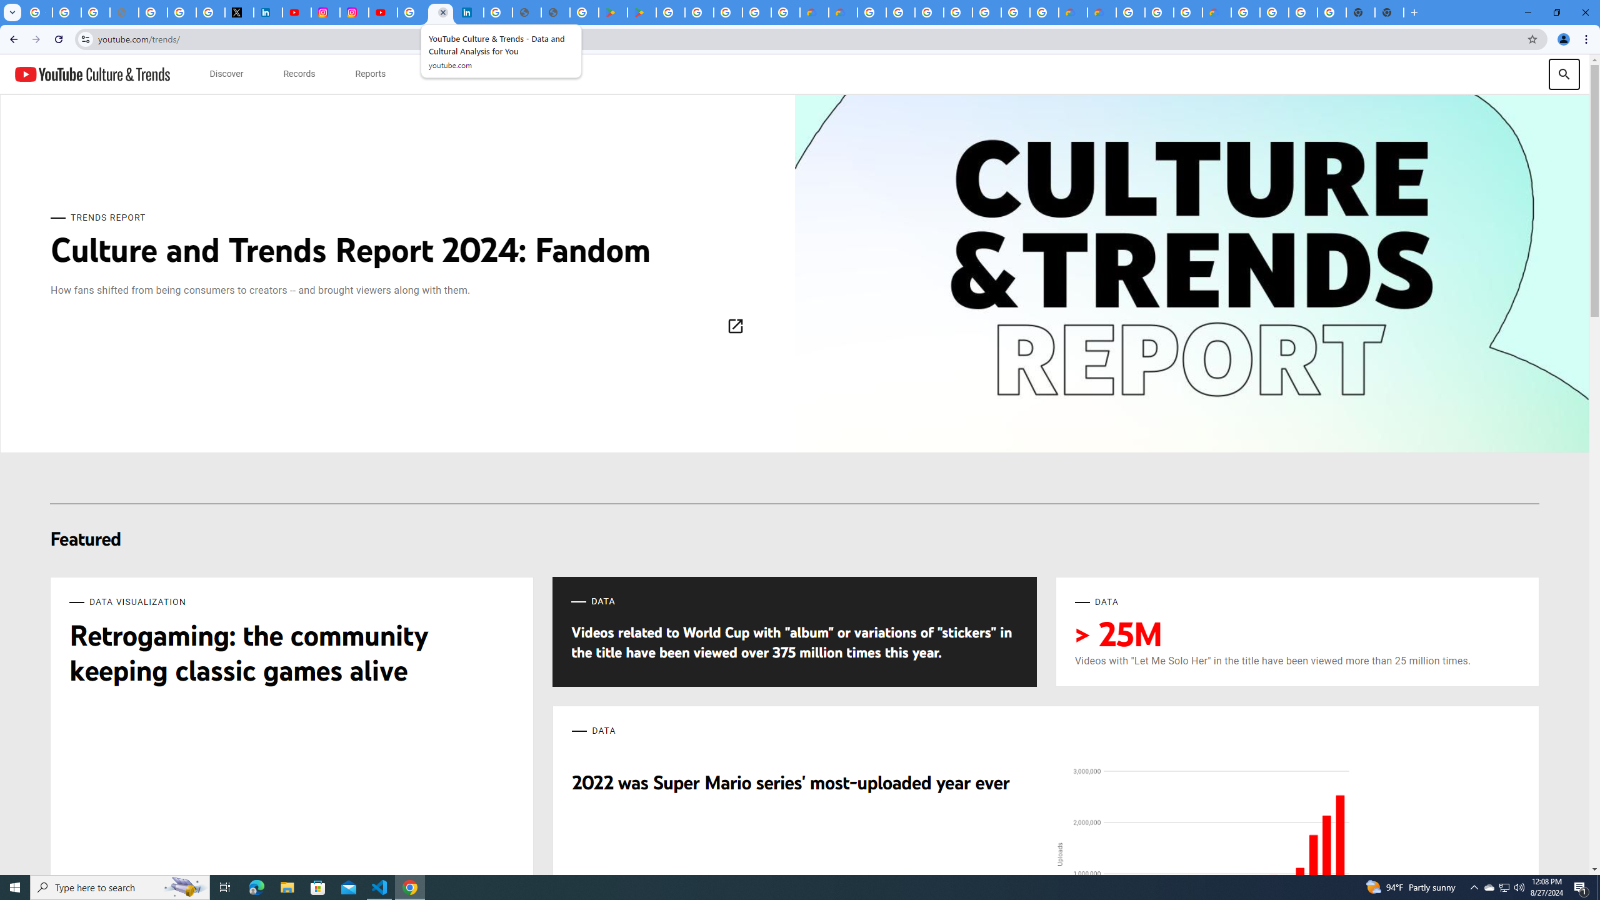 This screenshot has height=900, width=1600. I want to click on Customer Care | Google Cloud, so click(1072, 12).